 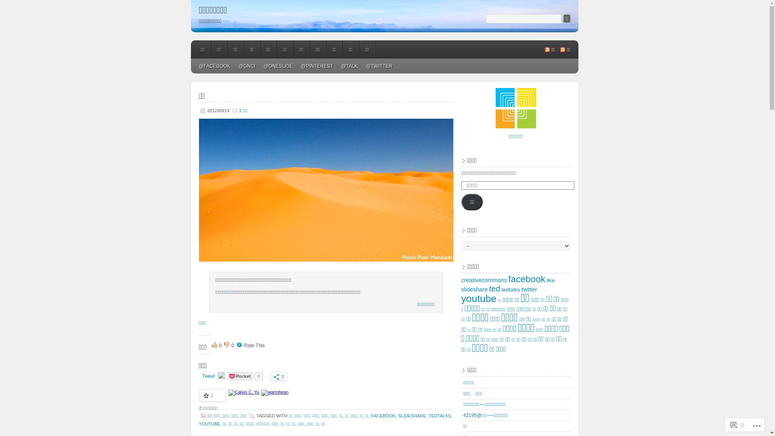 I want to click on youtube, so click(x=479, y=299).